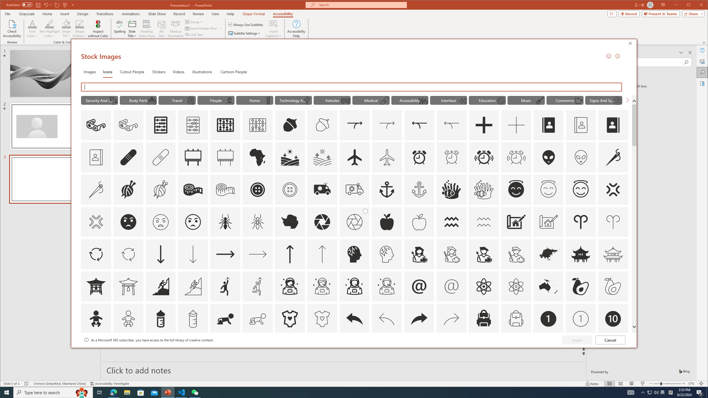  I want to click on AutomationID: Icons_Baby_M, so click(128, 319).